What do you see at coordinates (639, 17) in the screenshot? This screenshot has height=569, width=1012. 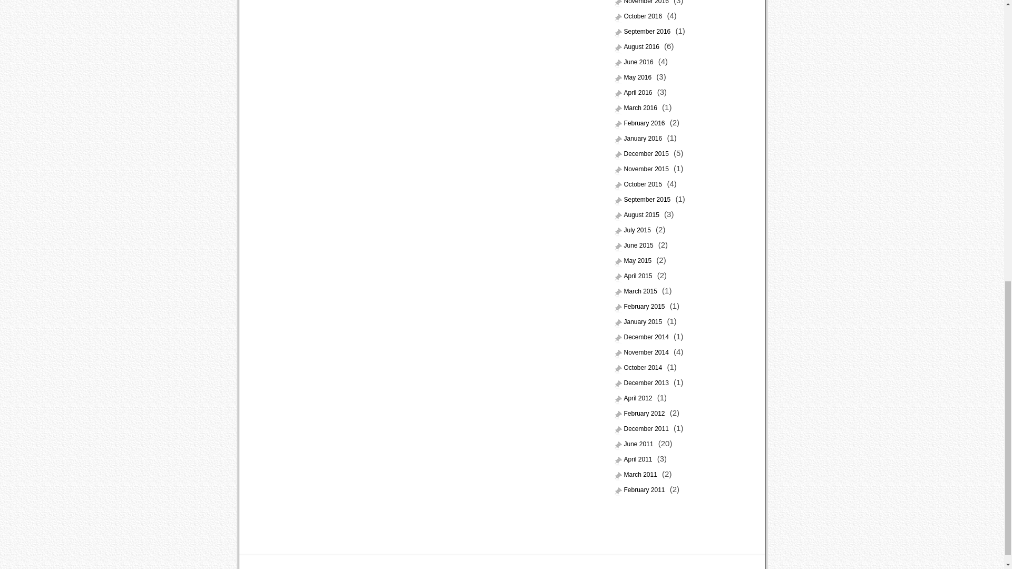 I see `October 2016` at bounding box center [639, 17].